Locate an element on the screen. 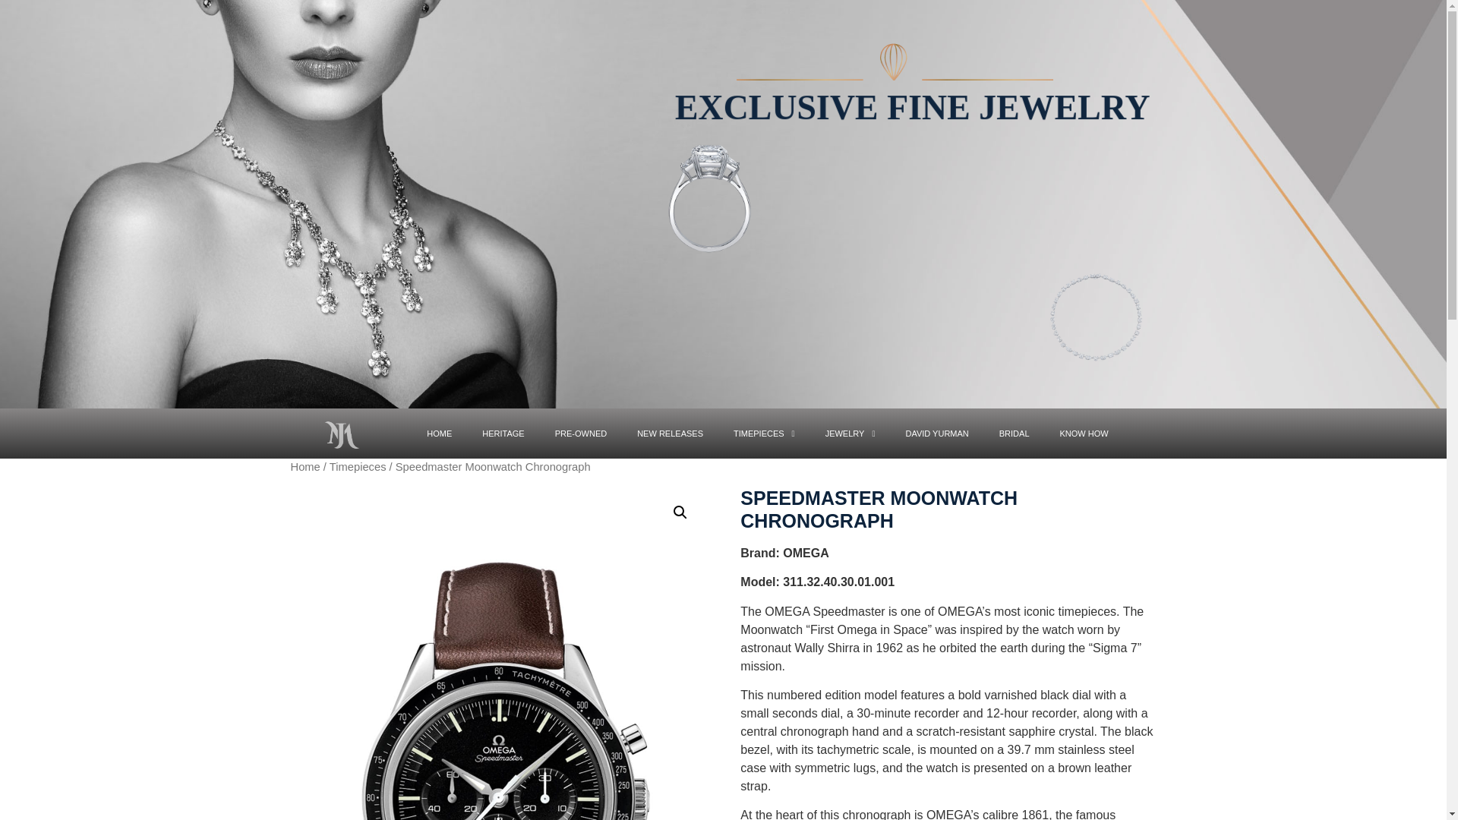 This screenshot has width=1458, height=820. TIMEPIECES is located at coordinates (764, 433).